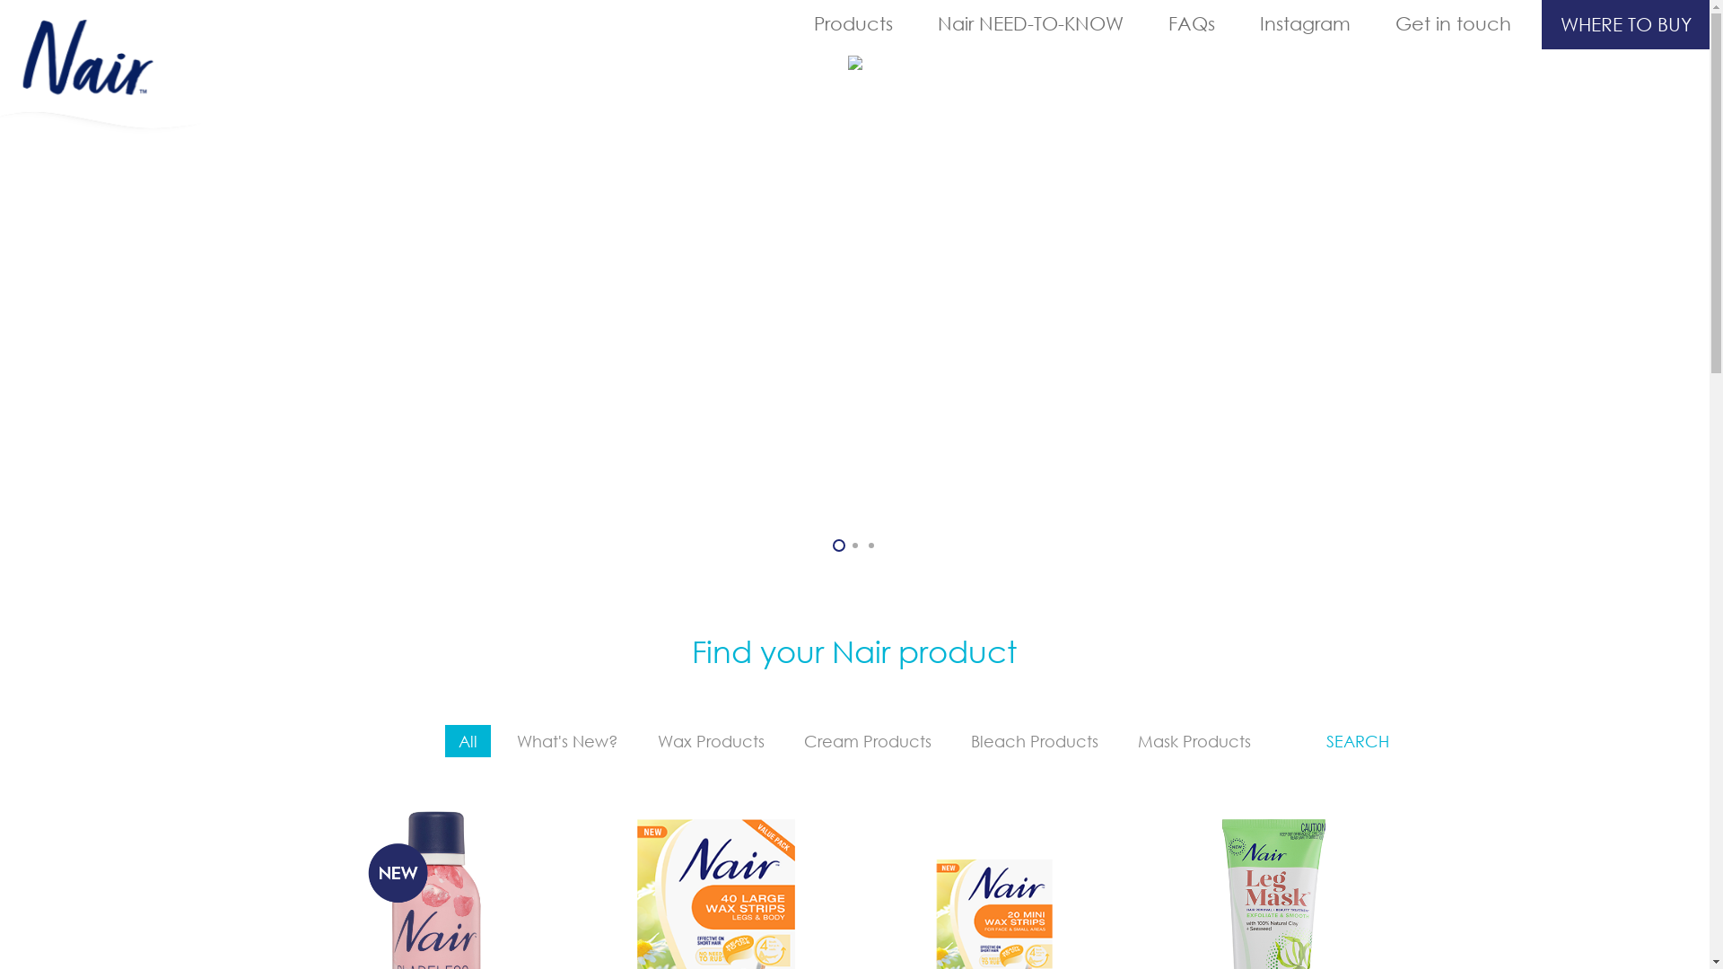 The height and width of the screenshot is (969, 1723). I want to click on Mask Products, so click(1194, 741).